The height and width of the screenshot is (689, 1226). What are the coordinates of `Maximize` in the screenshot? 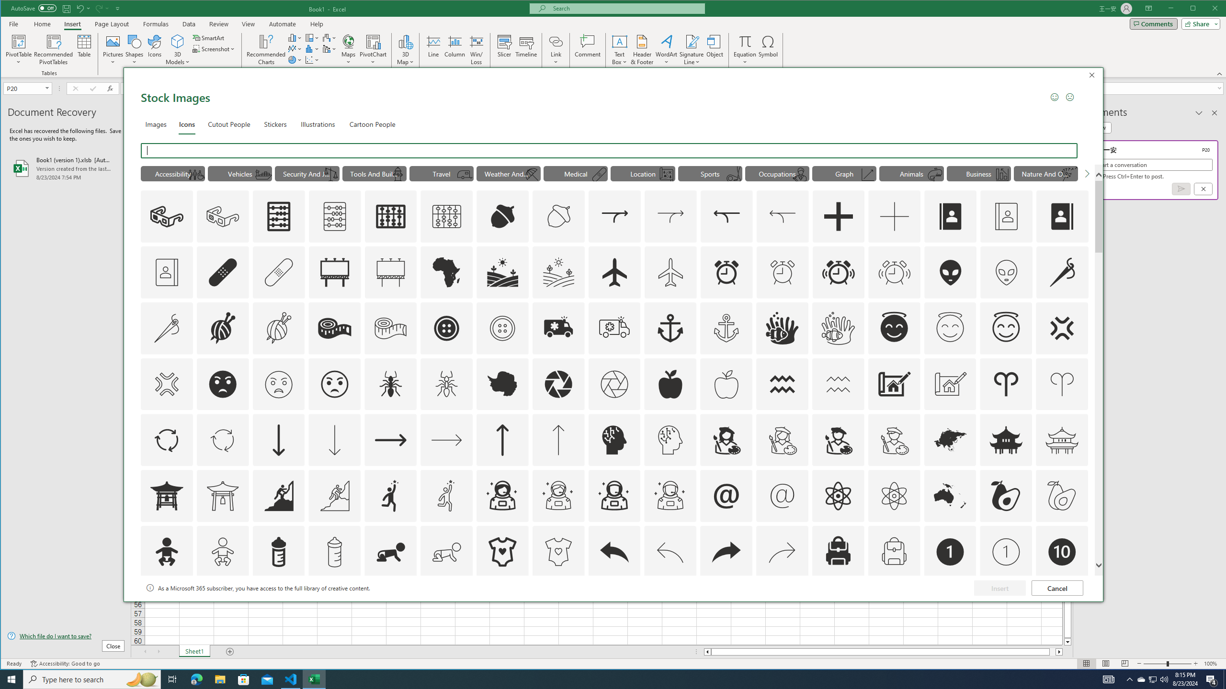 It's located at (1207, 9).